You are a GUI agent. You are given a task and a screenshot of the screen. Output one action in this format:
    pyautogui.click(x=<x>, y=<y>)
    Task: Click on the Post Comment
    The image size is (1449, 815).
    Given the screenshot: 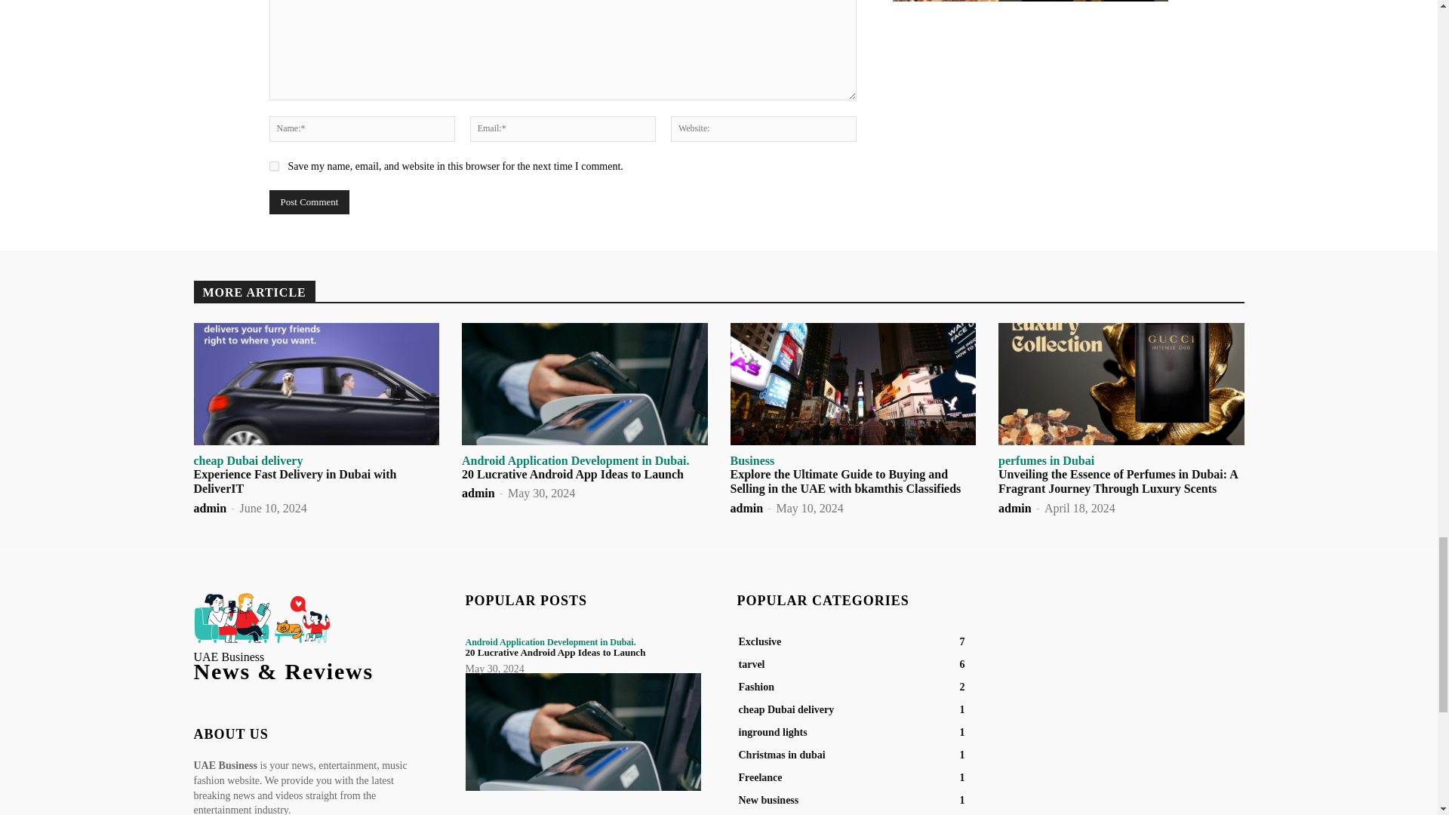 What is the action you would take?
    pyautogui.click(x=308, y=202)
    